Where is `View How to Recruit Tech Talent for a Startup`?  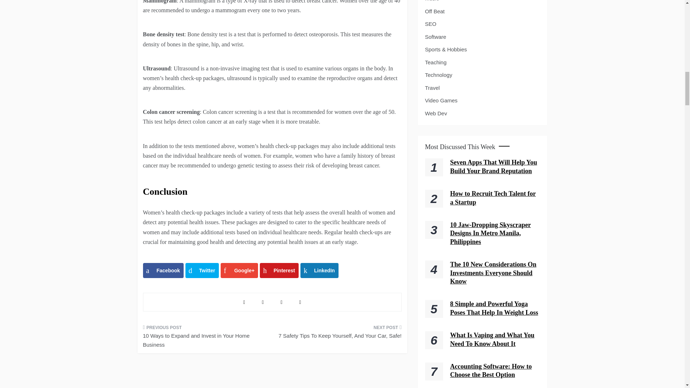 View How to Recruit Tech Talent for a Startup is located at coordinates (493, 198).